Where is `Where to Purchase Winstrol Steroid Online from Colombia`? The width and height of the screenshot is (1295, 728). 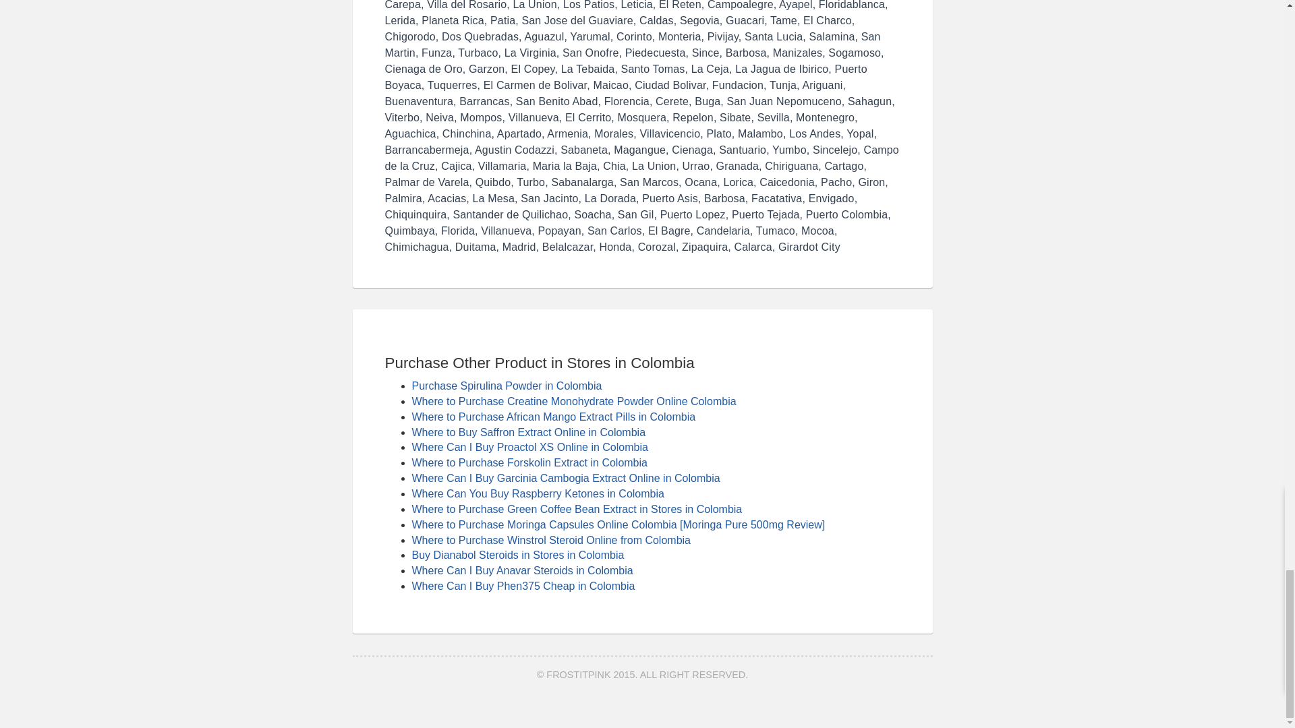
Where to Purchase Winstrol Steroid Online from Colombia is located at coordinates (550, 540).